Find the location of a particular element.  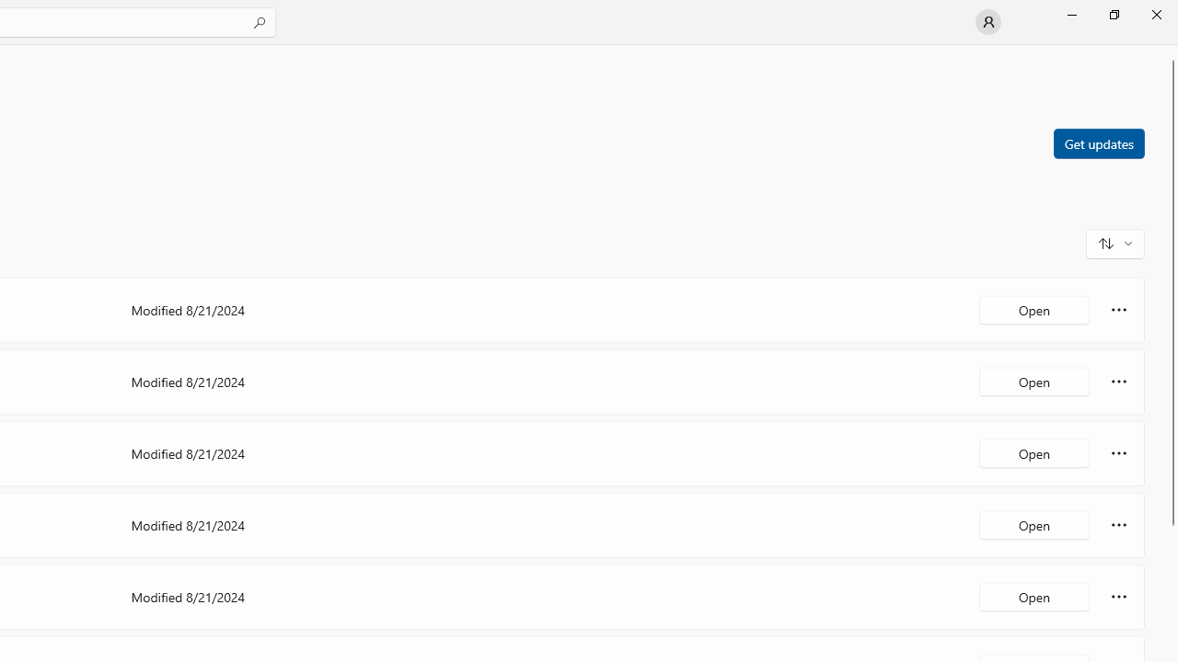

Get updates is located at coordinates (1098, 143).